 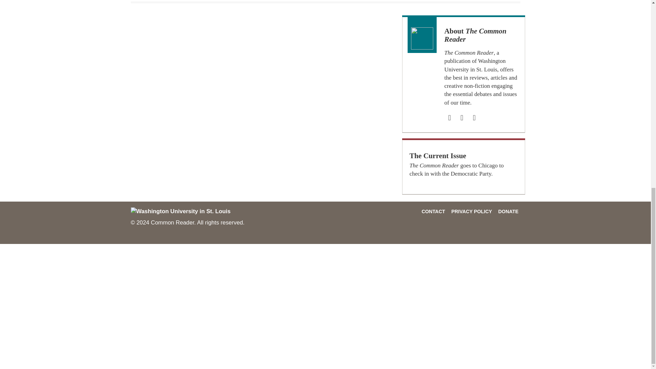 What do you see at coordinates (437, 155) in the screenshot?
I see `The Current Issue` at bounding box center [437, 155].